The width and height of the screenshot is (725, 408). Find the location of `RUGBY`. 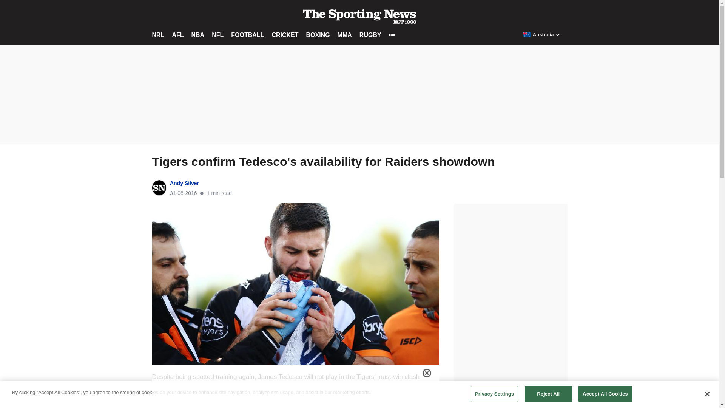

RUGBY is located at coordinates (370, 35).